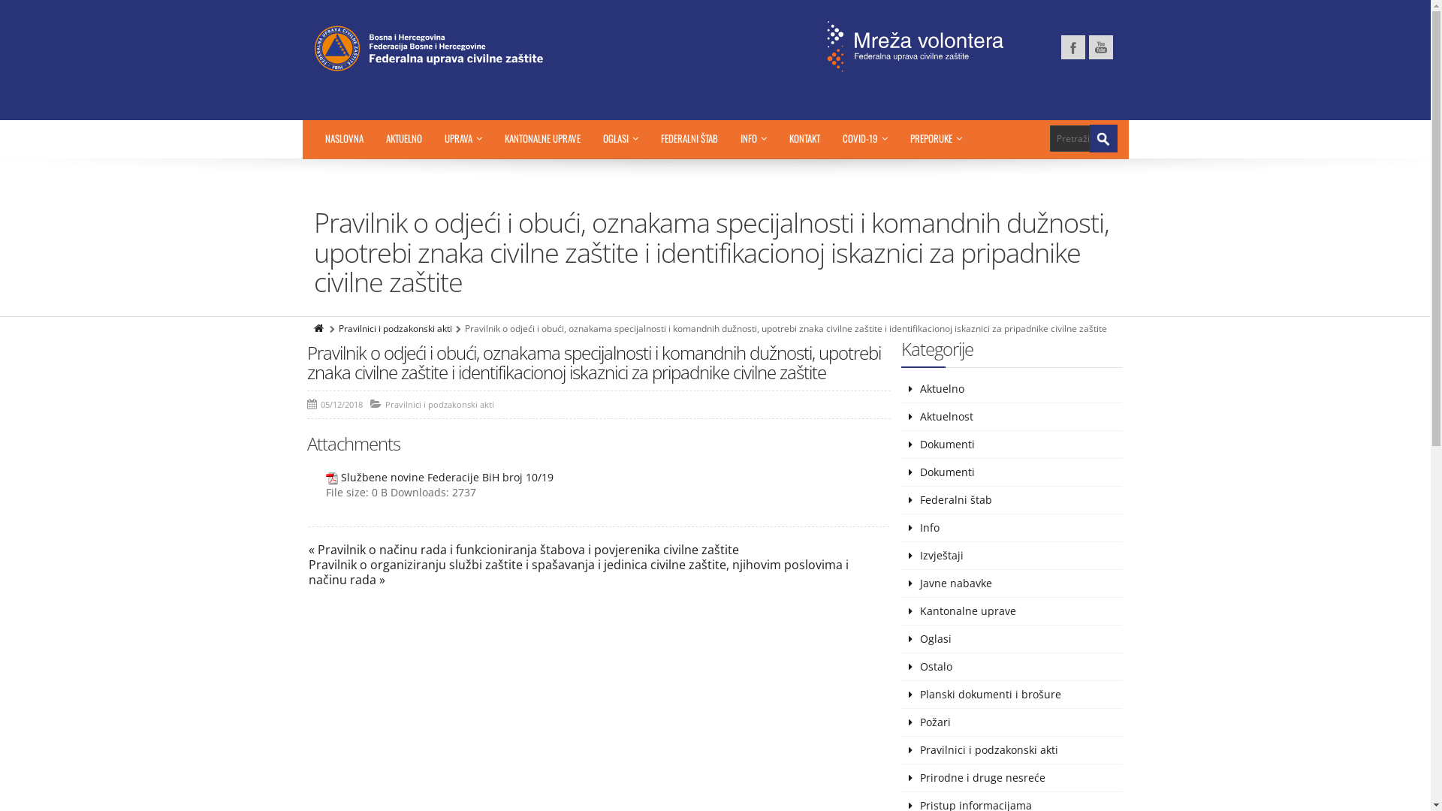 This screenshot has height=811, width=1442. I want to click on Pravilnici i podzakonski akti, so click(439, 404).